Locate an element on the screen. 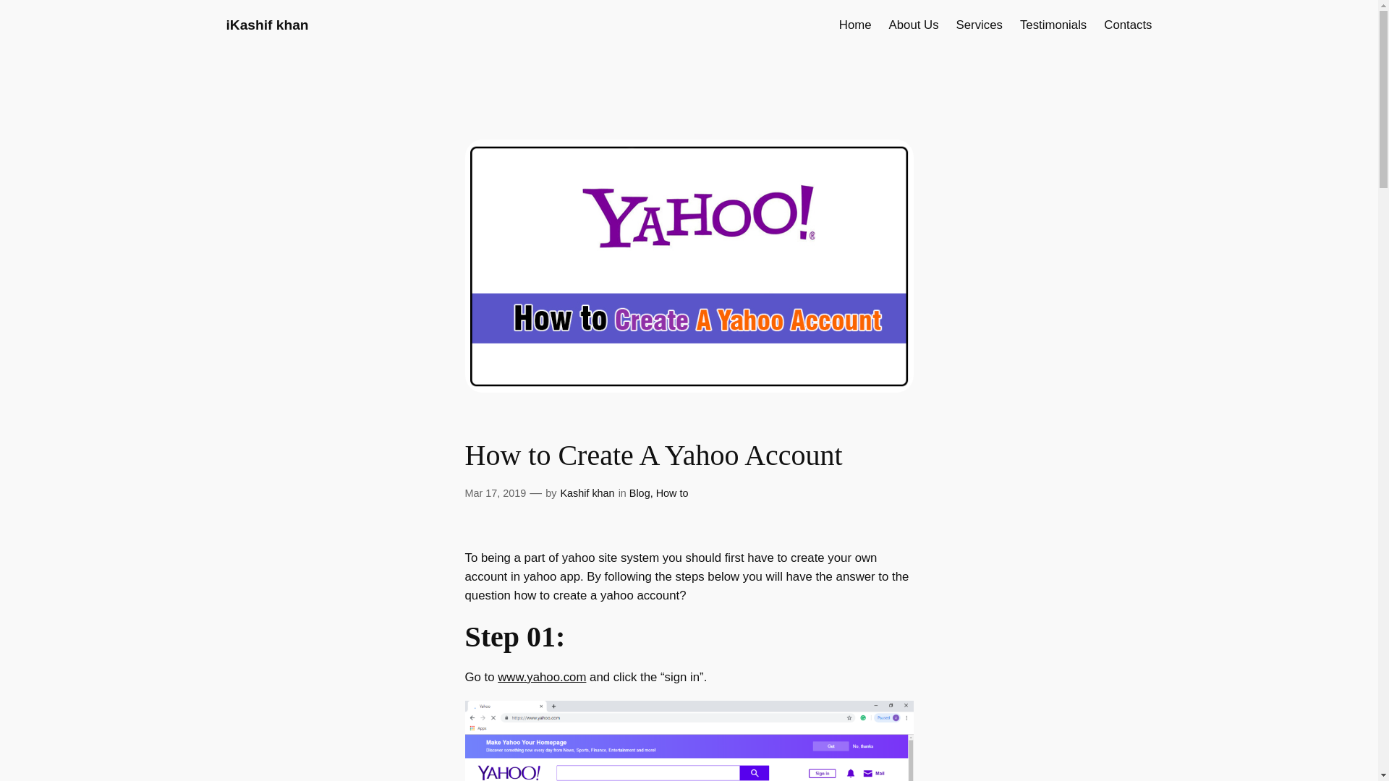 Image resolution: width=1389 pixels, height=781 pixels. About Us is located at coordinates (913, 25).